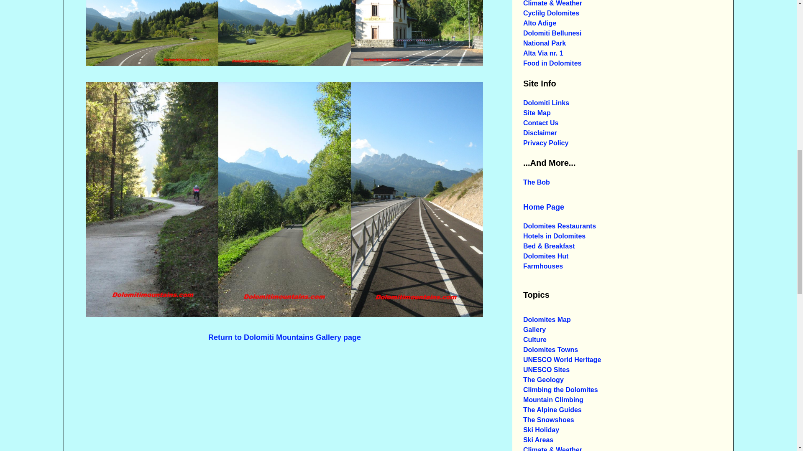 This screenshot has height=451, width=803. I want to click on Food in Dolomites, so click(543, 53).